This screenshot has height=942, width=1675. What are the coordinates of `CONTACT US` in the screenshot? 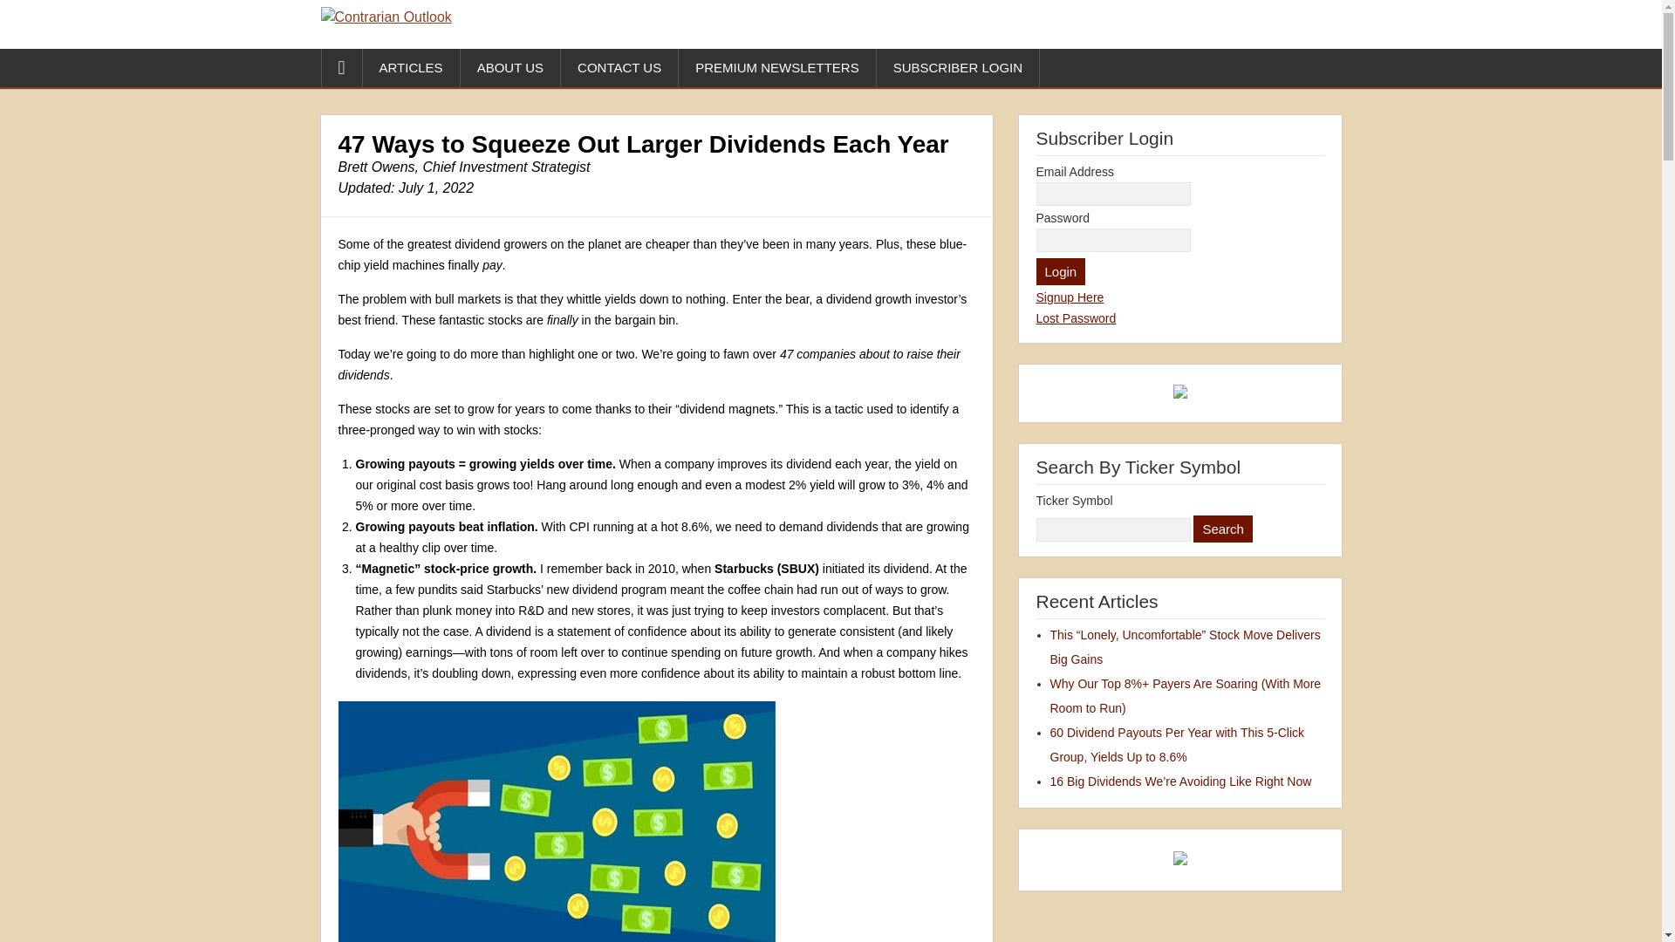 It's located at (619, 68).